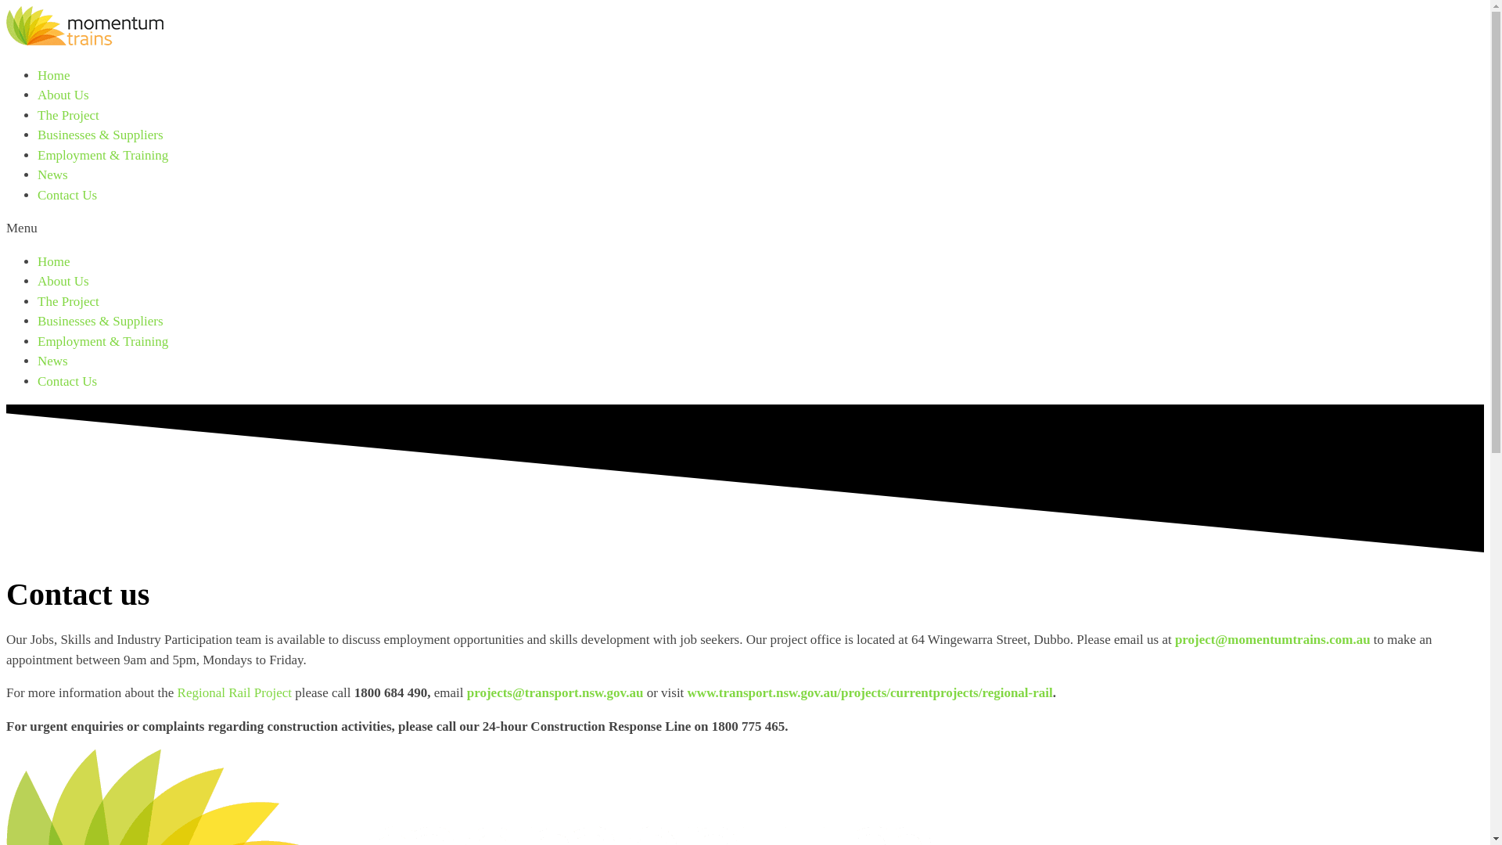 The image size is (1502, 845). I want to click on projects@transport.nsw.gov.au , so click(557, 693).